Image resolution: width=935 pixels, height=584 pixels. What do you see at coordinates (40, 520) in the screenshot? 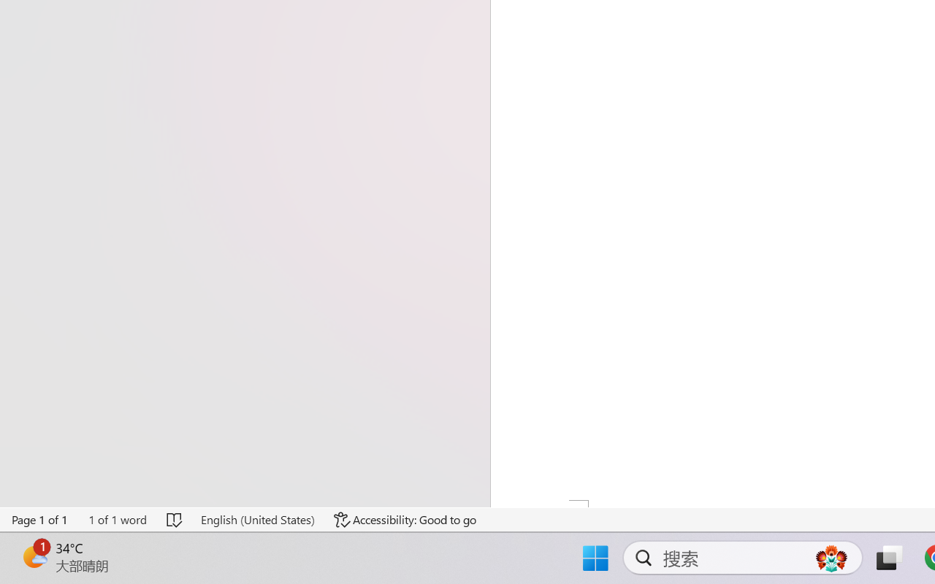
I see `Page Number Page 1 of 1` at bounding box center [40, 520].